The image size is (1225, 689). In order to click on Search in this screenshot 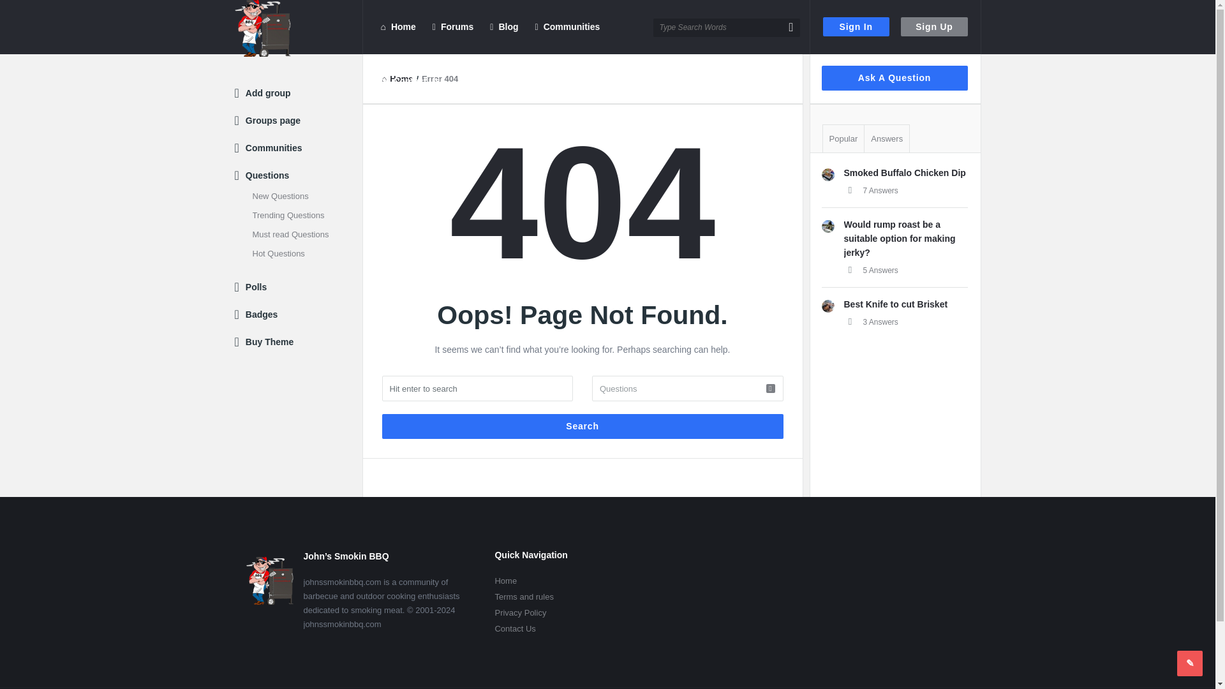, I will do `click(582, 426)`.